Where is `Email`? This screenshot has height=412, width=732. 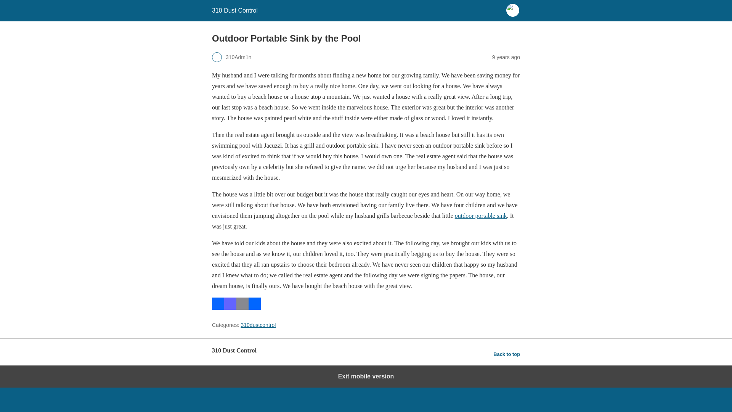
Email is located at coordinates (242, 307).